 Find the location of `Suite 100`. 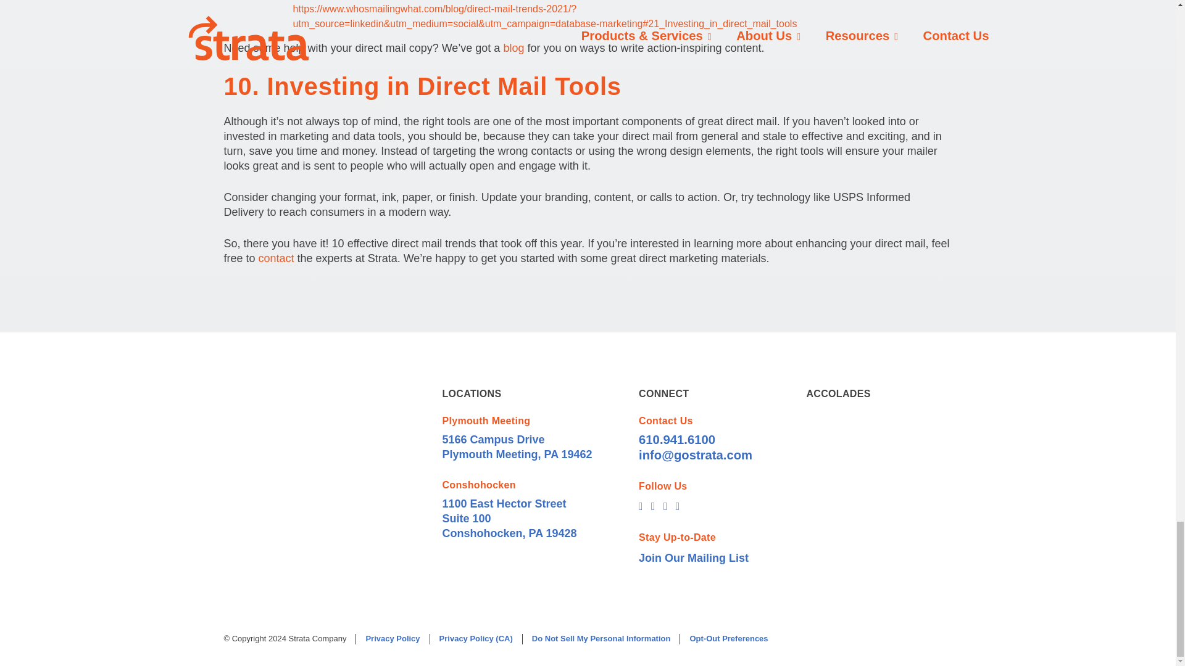

Suite 100 is located at coordinates (466, 518).